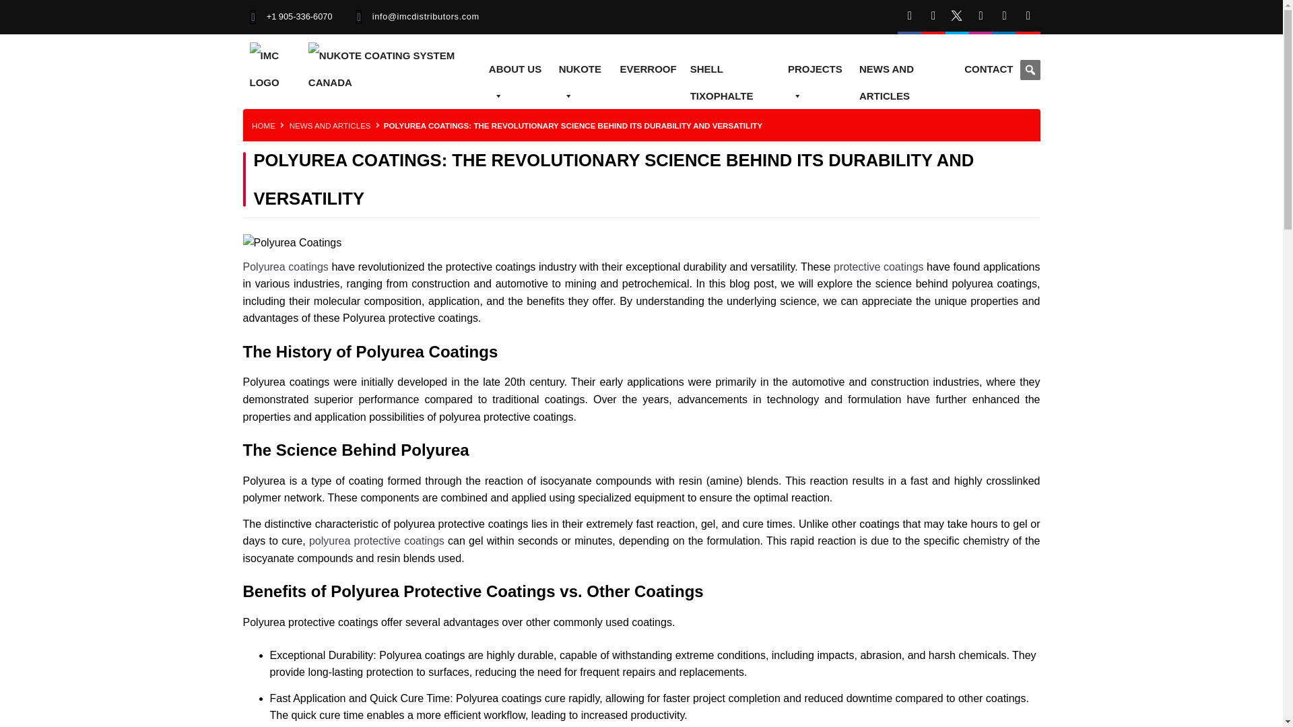 This screenshot has height=727, width=1293. I want to click on SHELL TIXOPHALTE, so click(732, 69).